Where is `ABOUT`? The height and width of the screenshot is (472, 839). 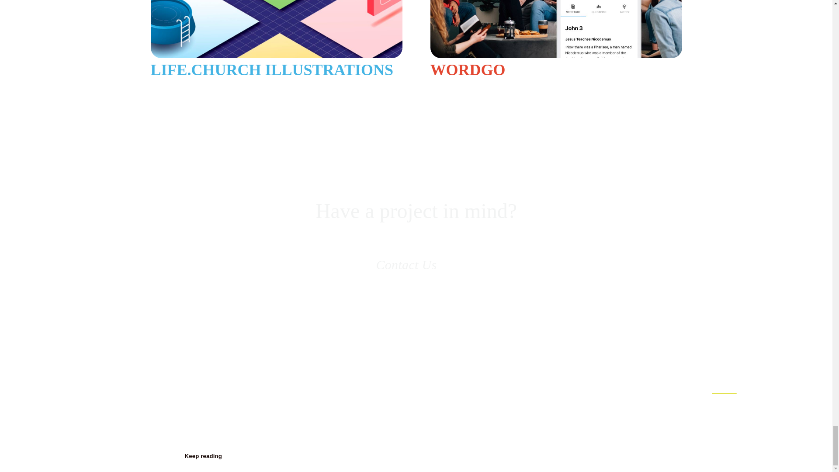 ABOUT is located at coordinates (588, 382).